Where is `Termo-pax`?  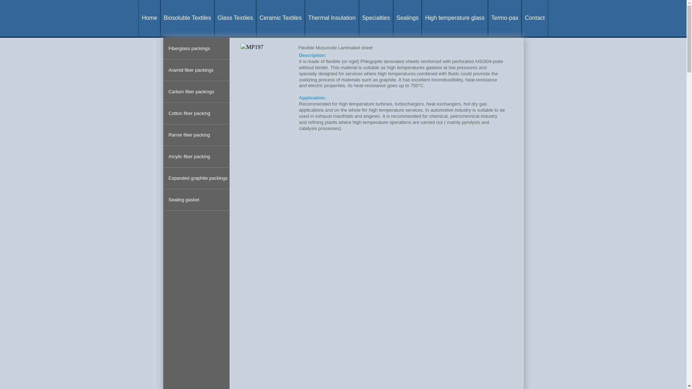
Termo-pax is located at coordinates (505, 18).